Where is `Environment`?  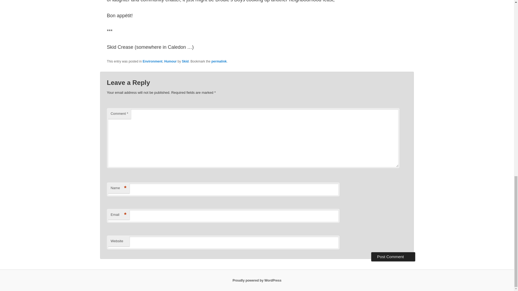
Environment is located at coordinates (153, 61).